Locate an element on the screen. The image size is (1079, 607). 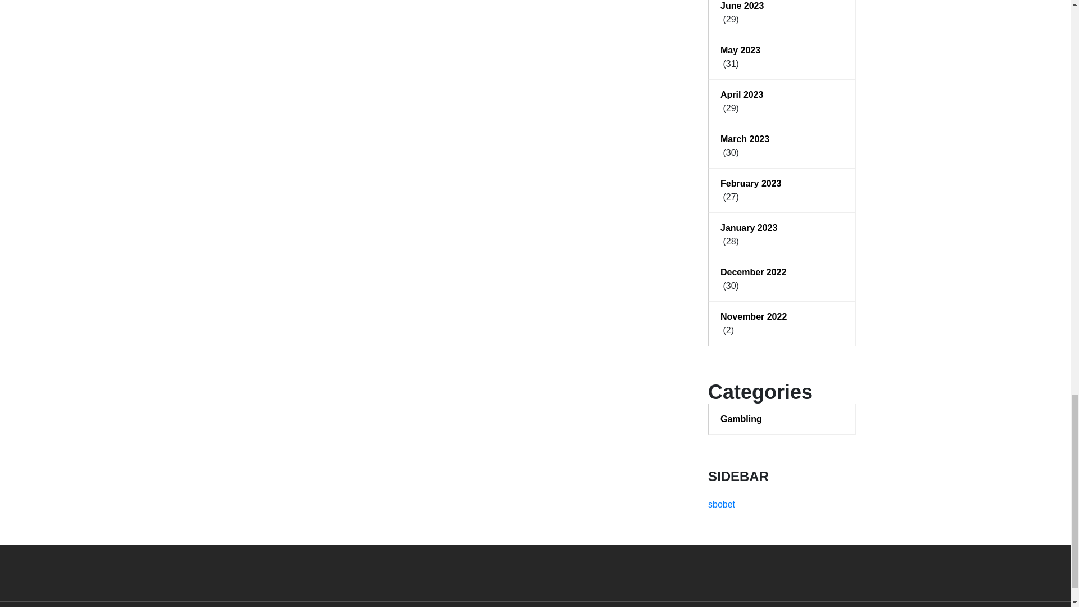
Gambling is located at coordinates (782, 419).